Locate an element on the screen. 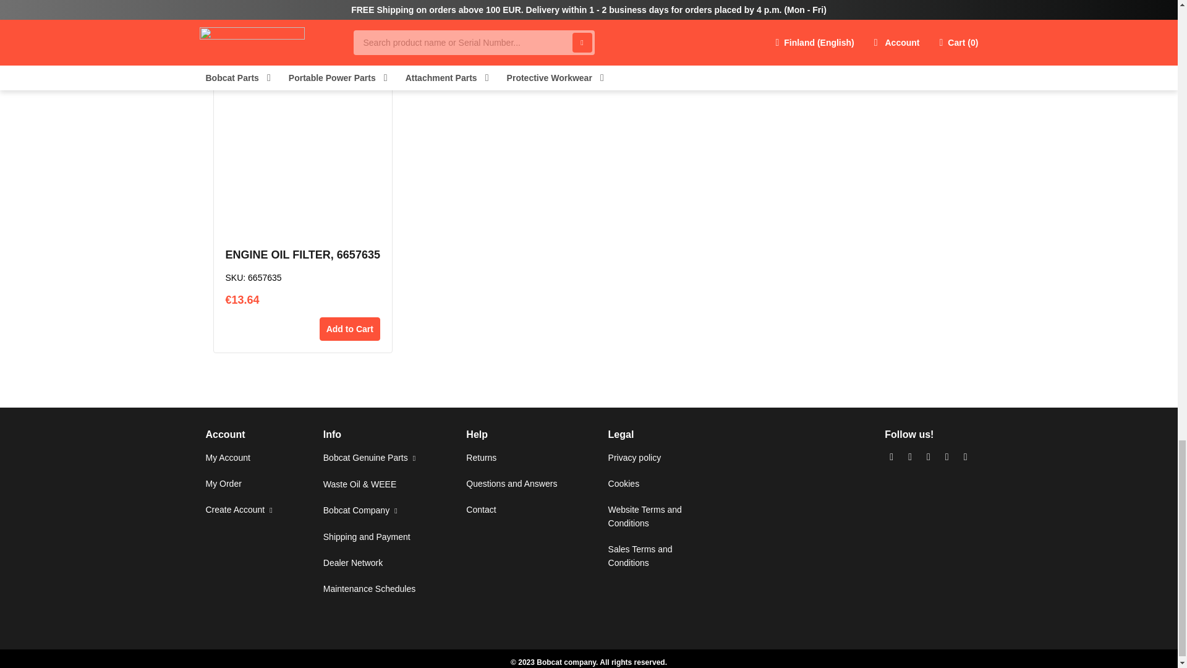  Add to Cart is located at coordinates (349, 329).